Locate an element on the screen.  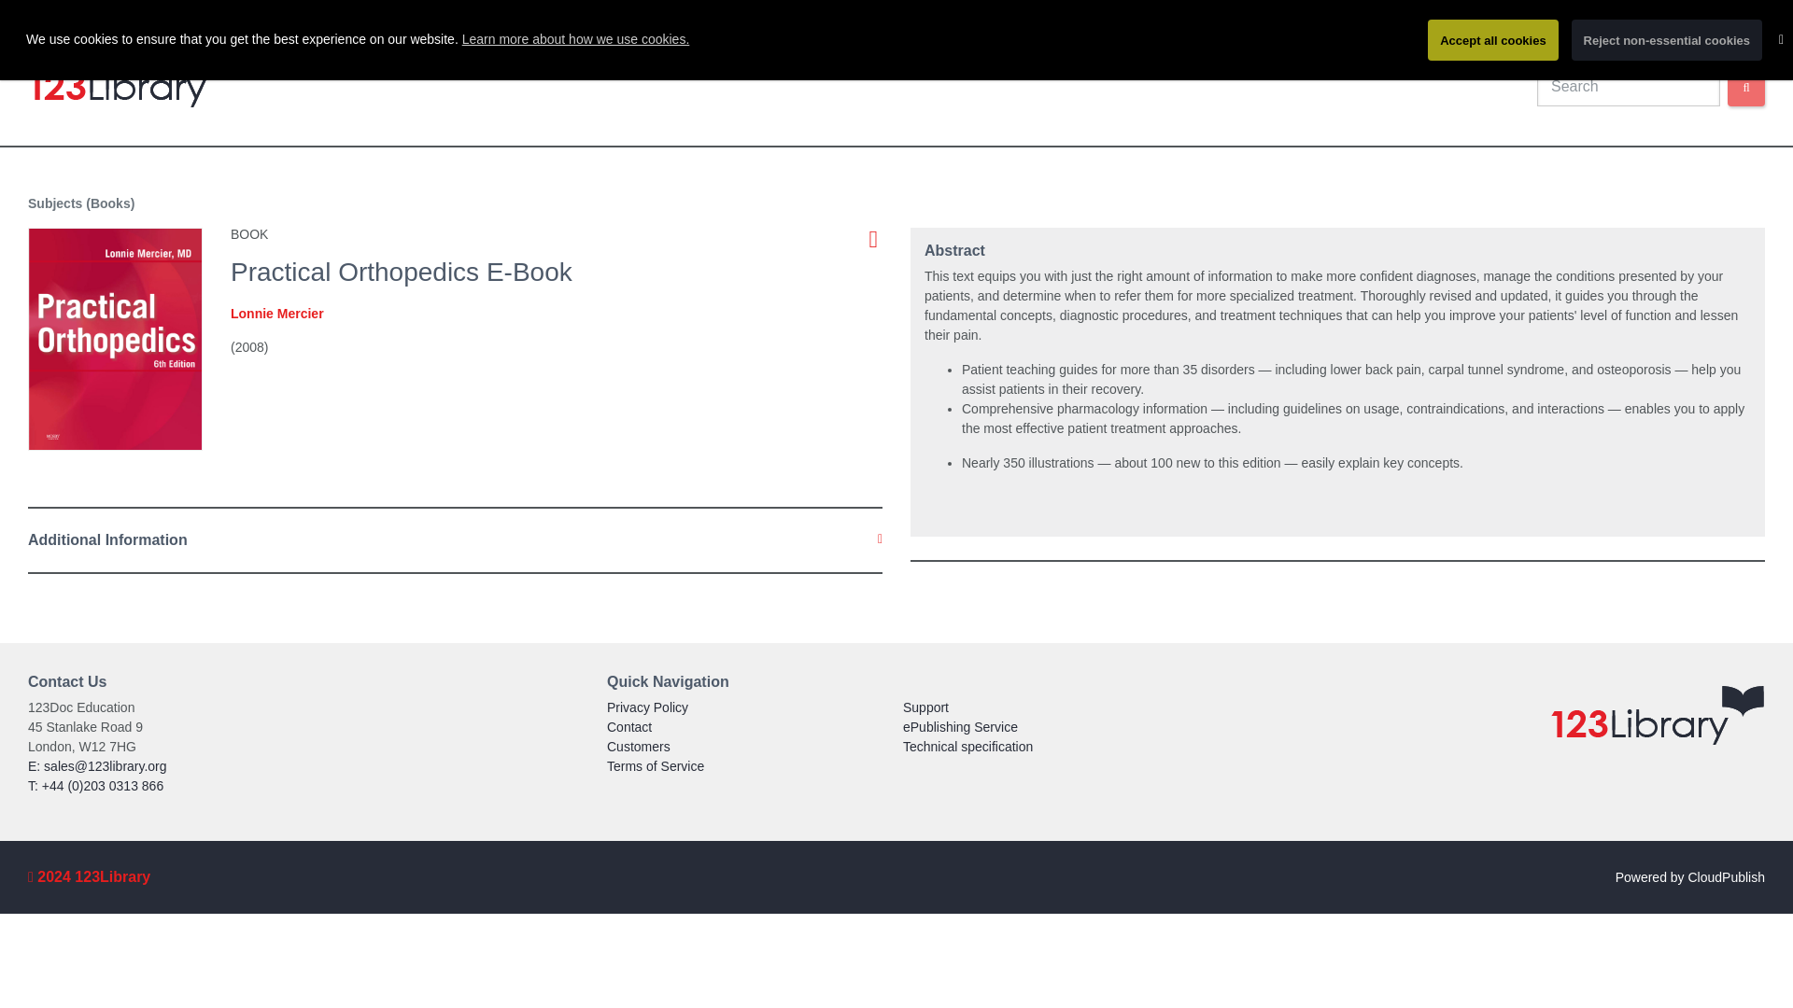
Accept all cookies is located at coordinates (1492, 39).